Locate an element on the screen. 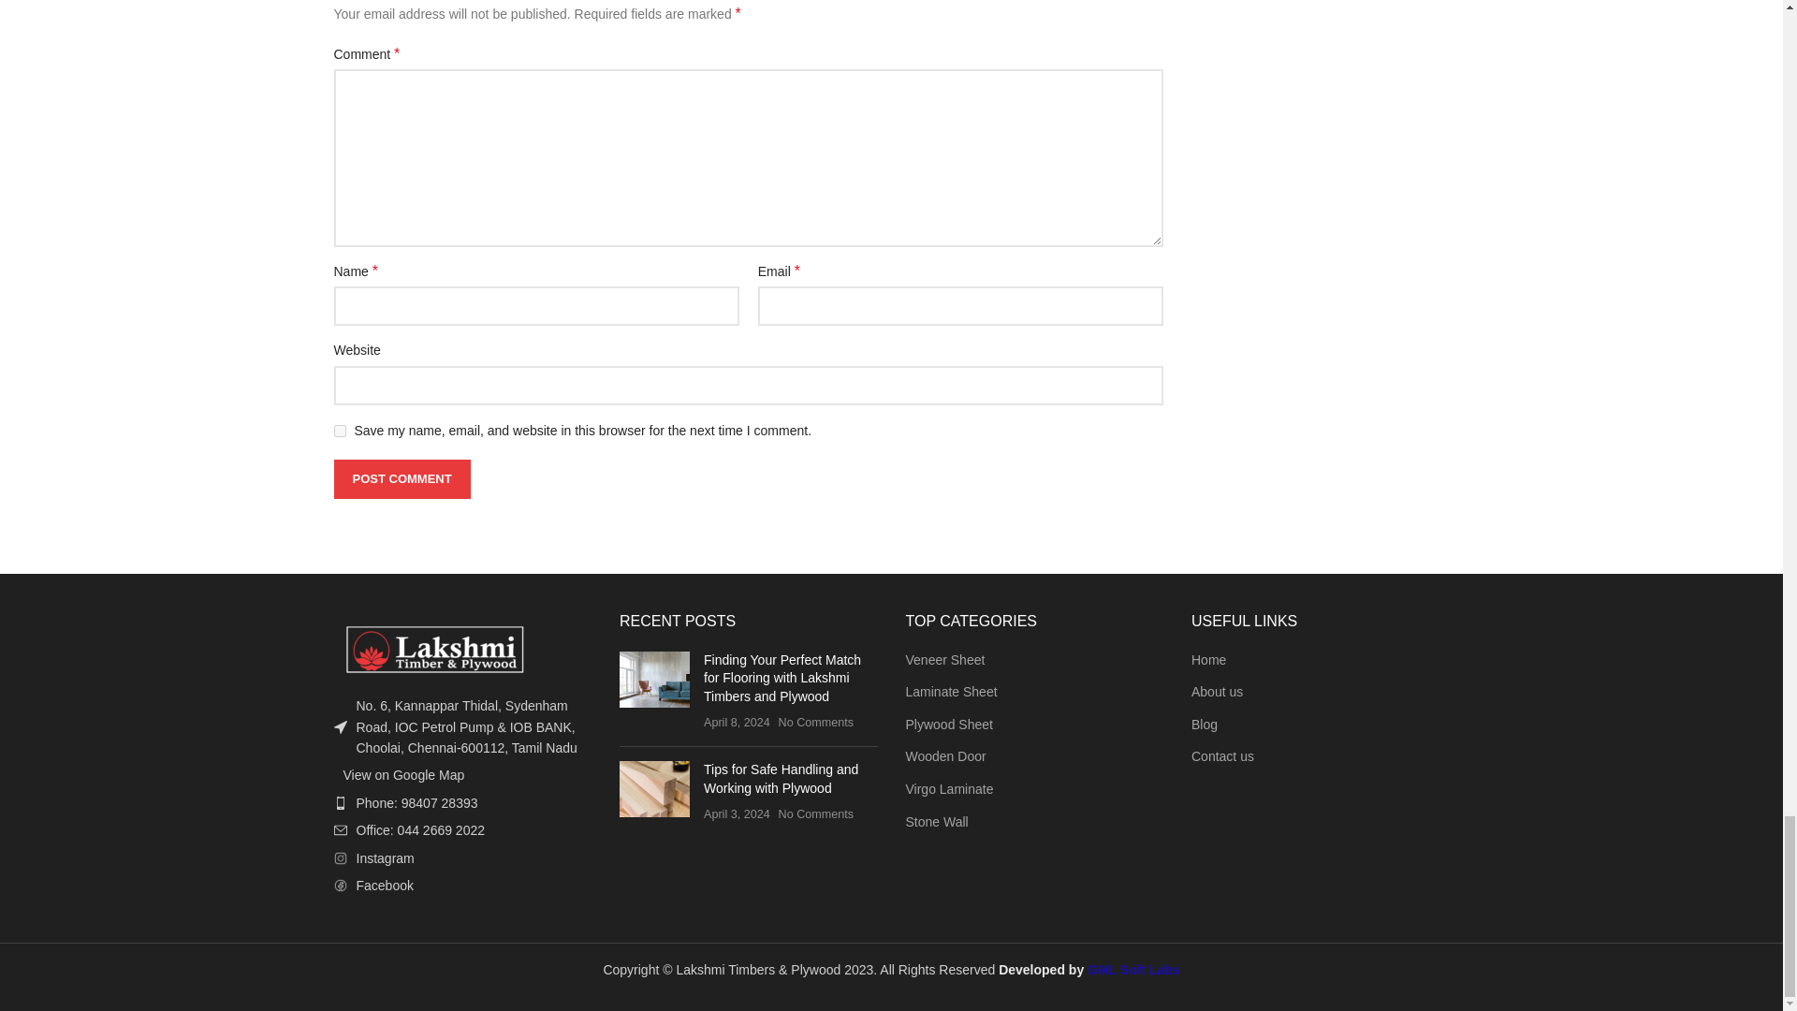 The height and width of the screenshot is (1011, 1797). wd-phone-light is located at coordinates (339, 803).